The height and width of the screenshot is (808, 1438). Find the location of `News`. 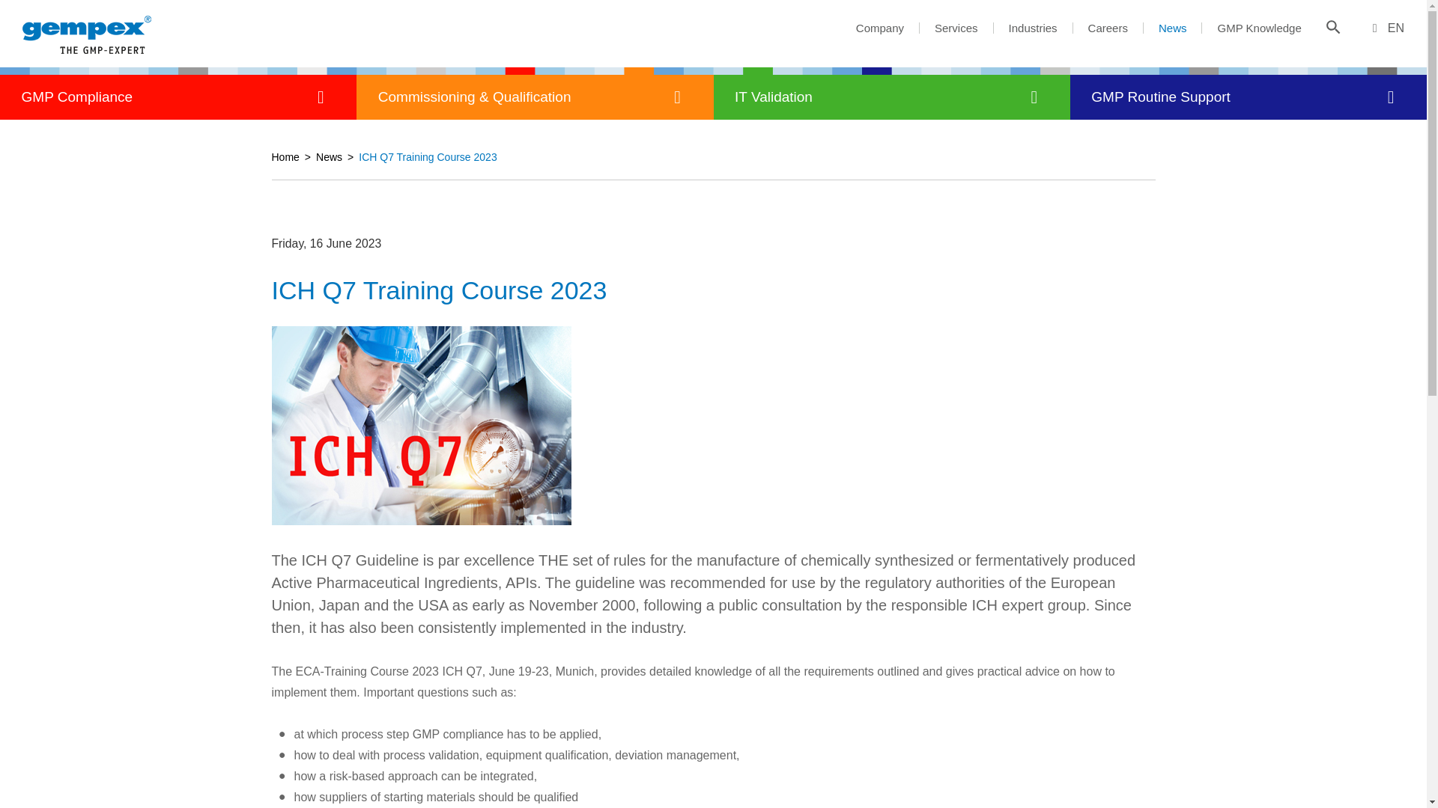

News is located at coordinates (329, 202).